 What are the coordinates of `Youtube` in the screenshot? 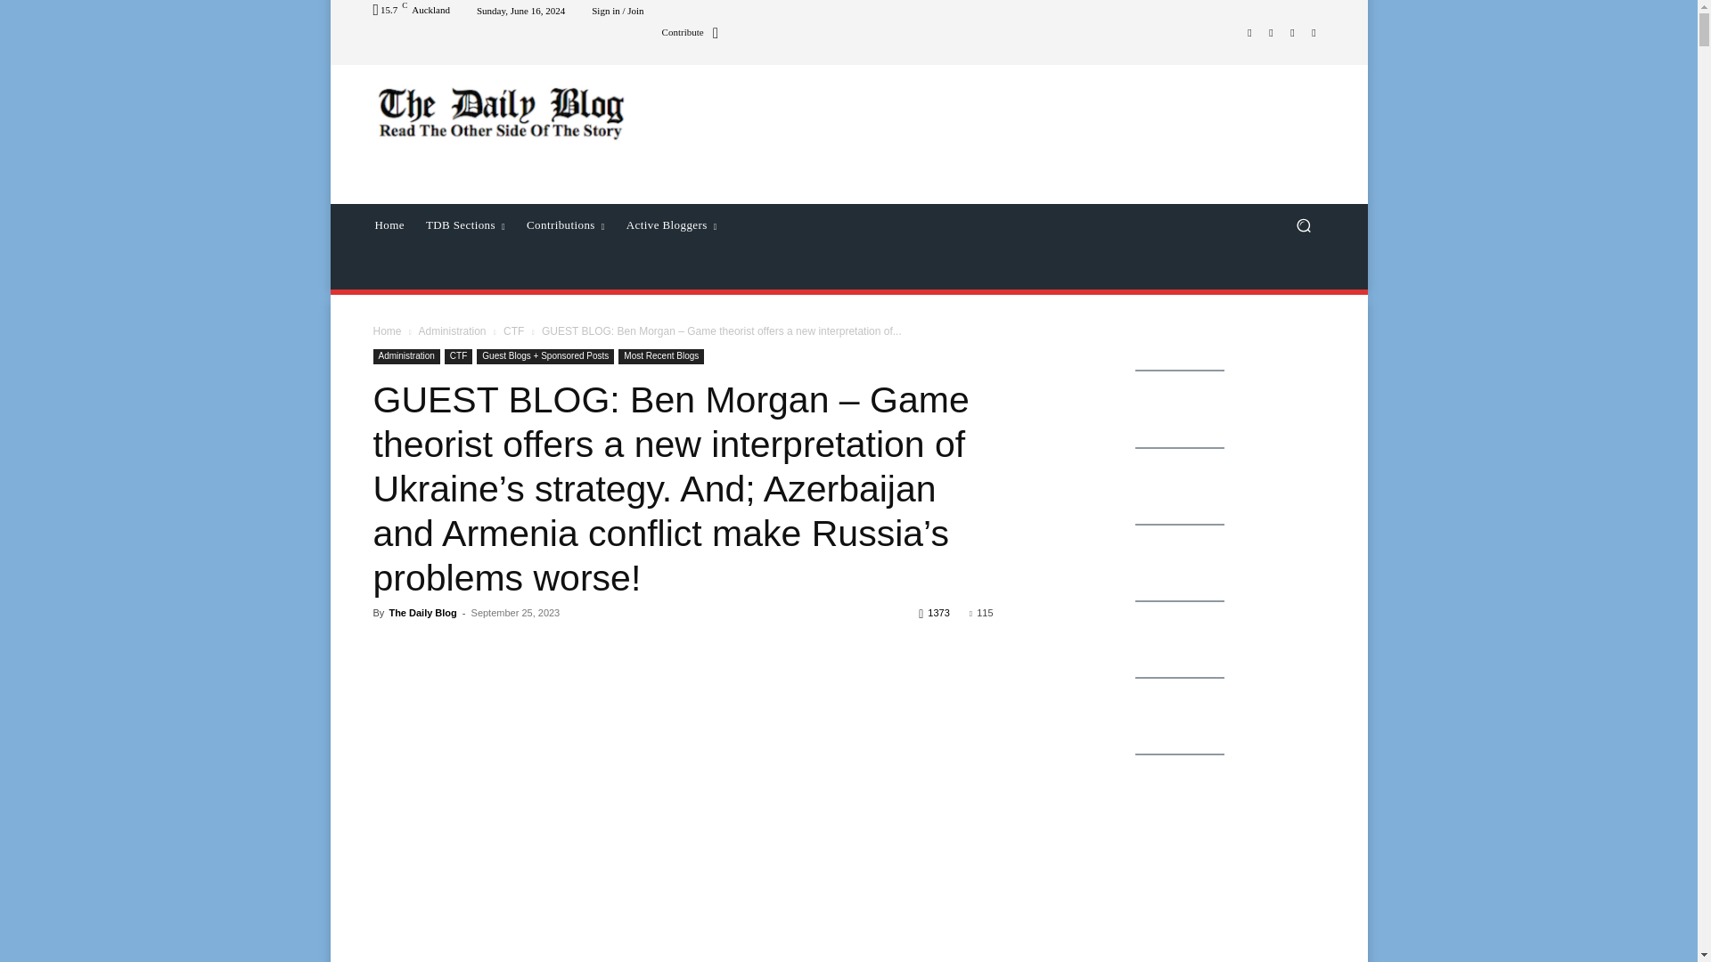 It's located at (1314, 31).